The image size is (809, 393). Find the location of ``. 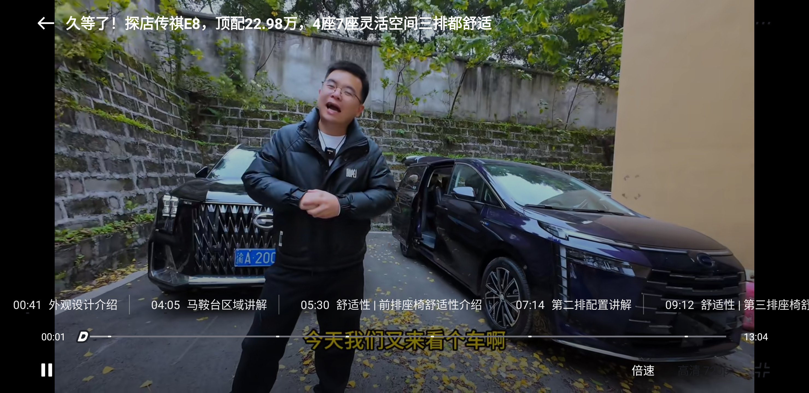

 is located at coordinates (762, 370).